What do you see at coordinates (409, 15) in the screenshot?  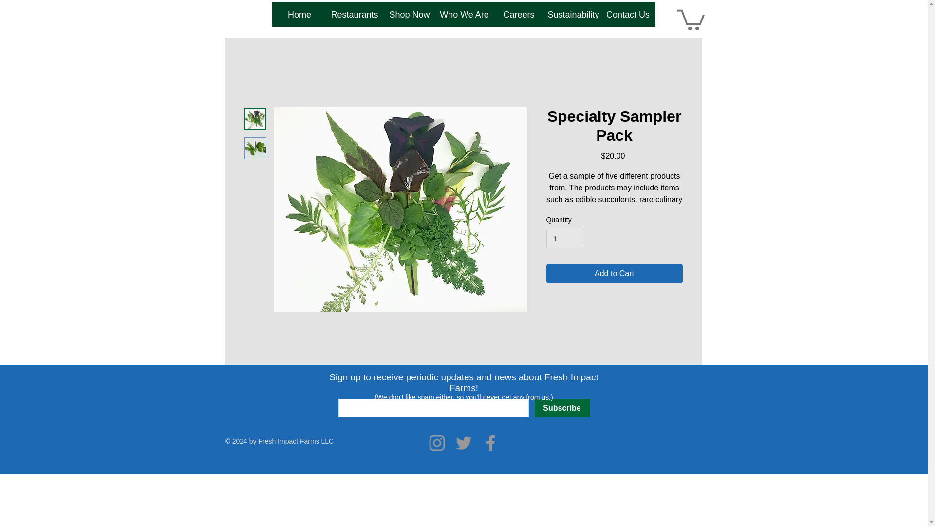 I see `Shop Now` at bounding box center [409, 15].